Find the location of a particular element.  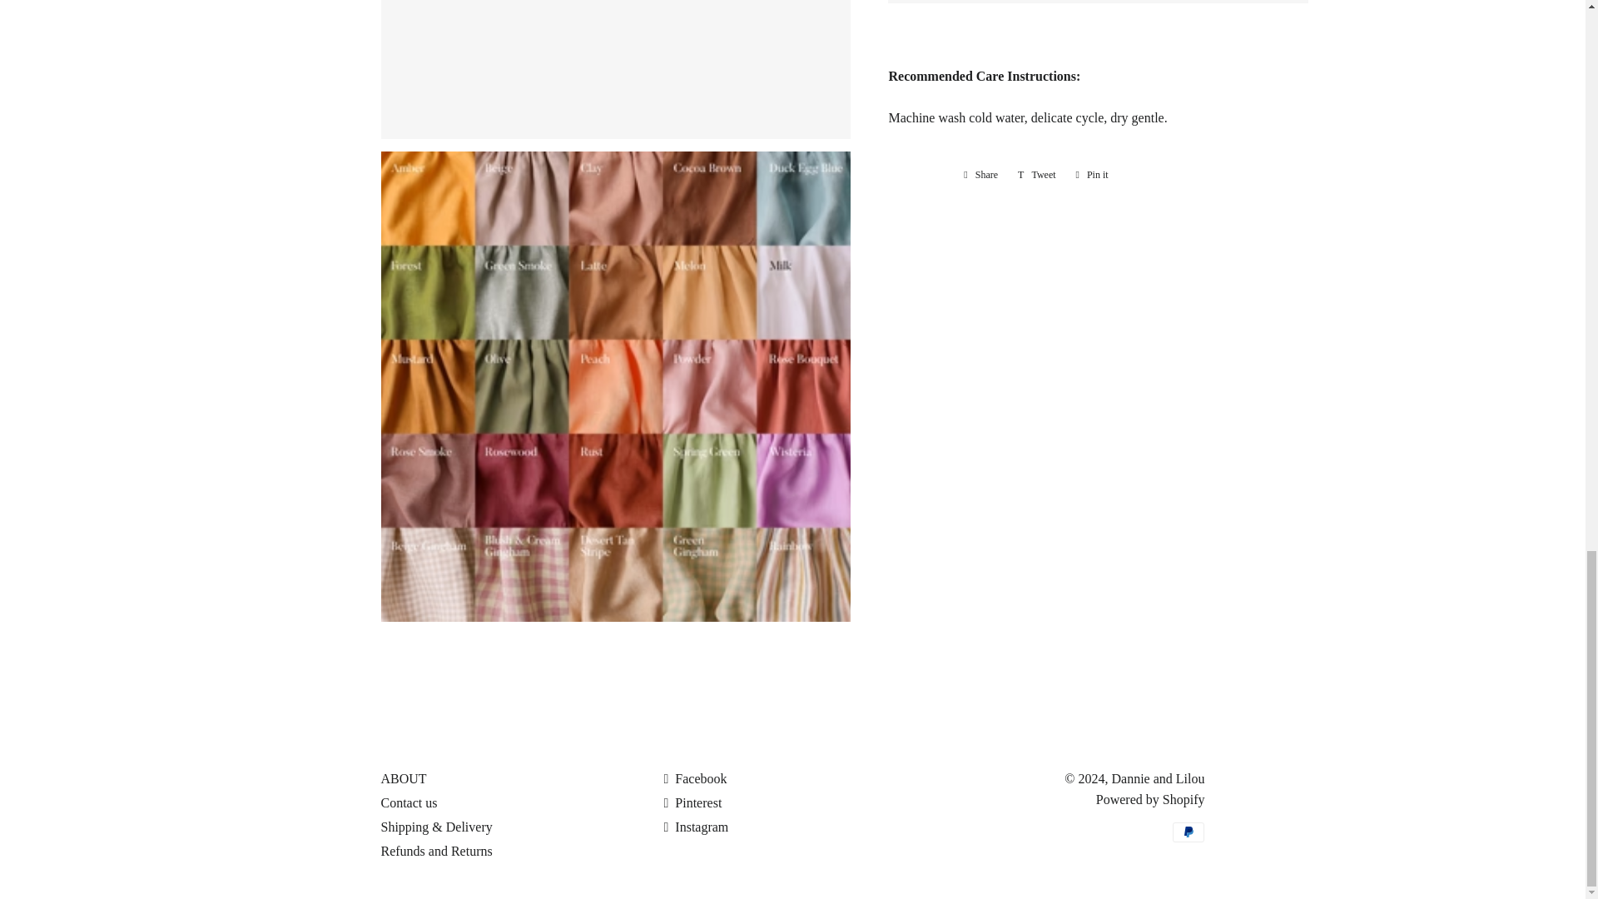

Dannie and Lilou on Instagram is located at coordinates (696, 827).